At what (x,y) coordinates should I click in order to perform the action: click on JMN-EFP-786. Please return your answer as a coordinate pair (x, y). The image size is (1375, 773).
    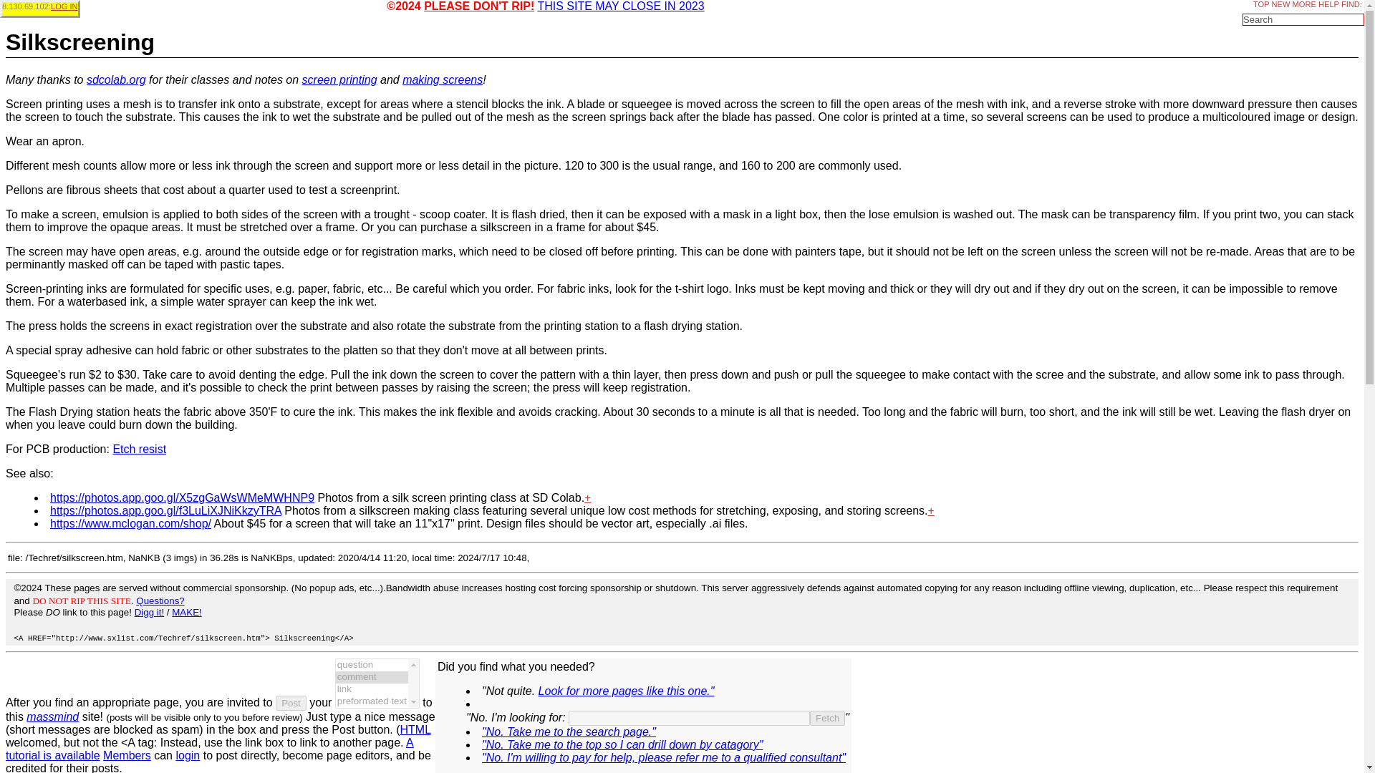
    Looking at the image, I should click on (339, 79).